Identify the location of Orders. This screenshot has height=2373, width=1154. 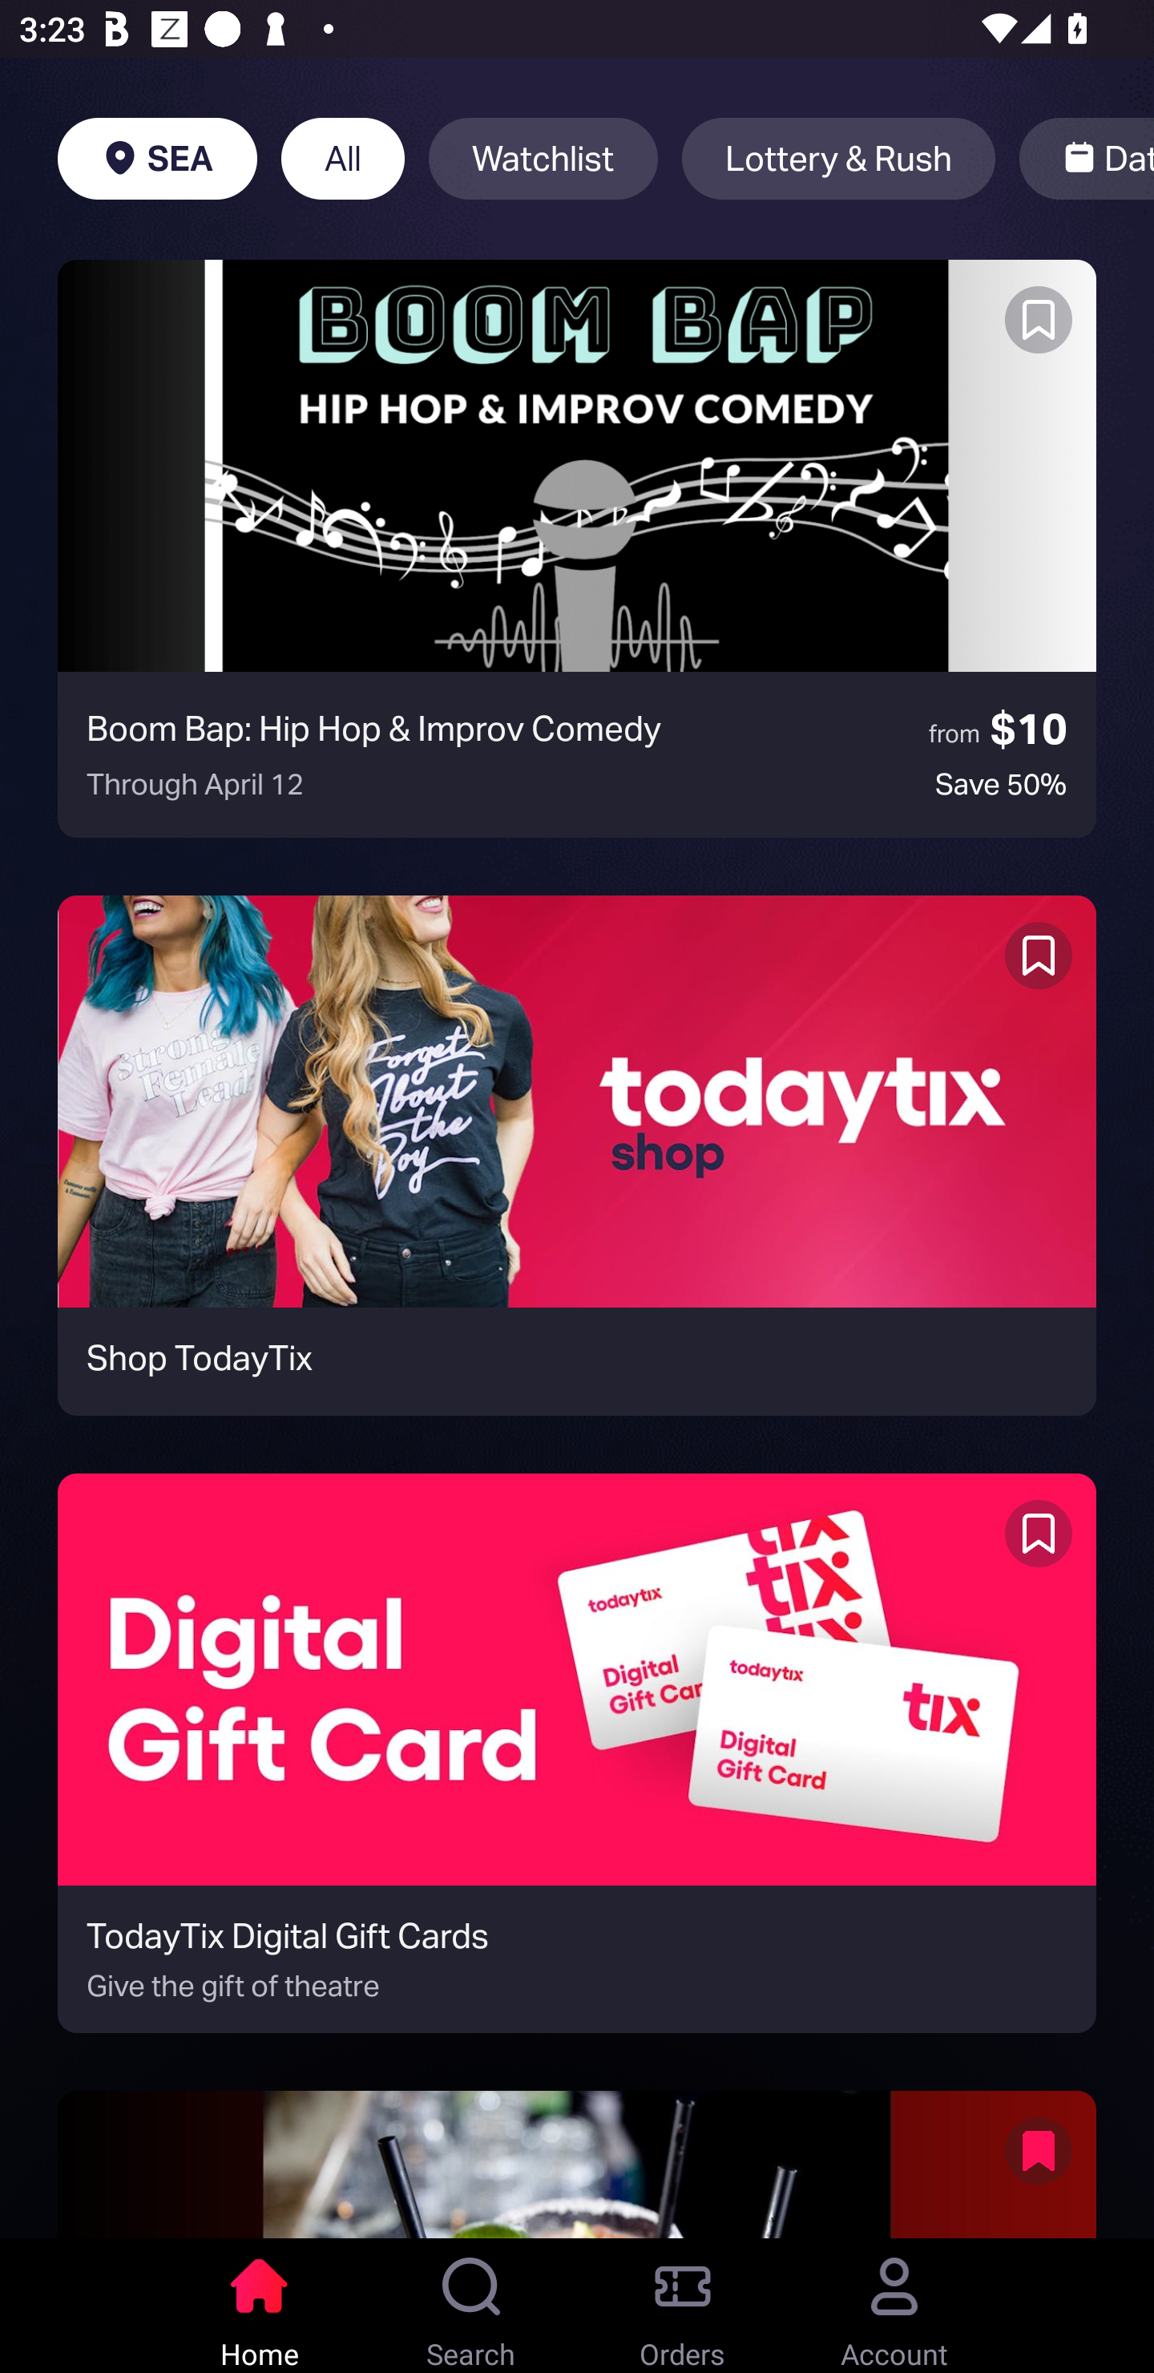
(683, 2306).